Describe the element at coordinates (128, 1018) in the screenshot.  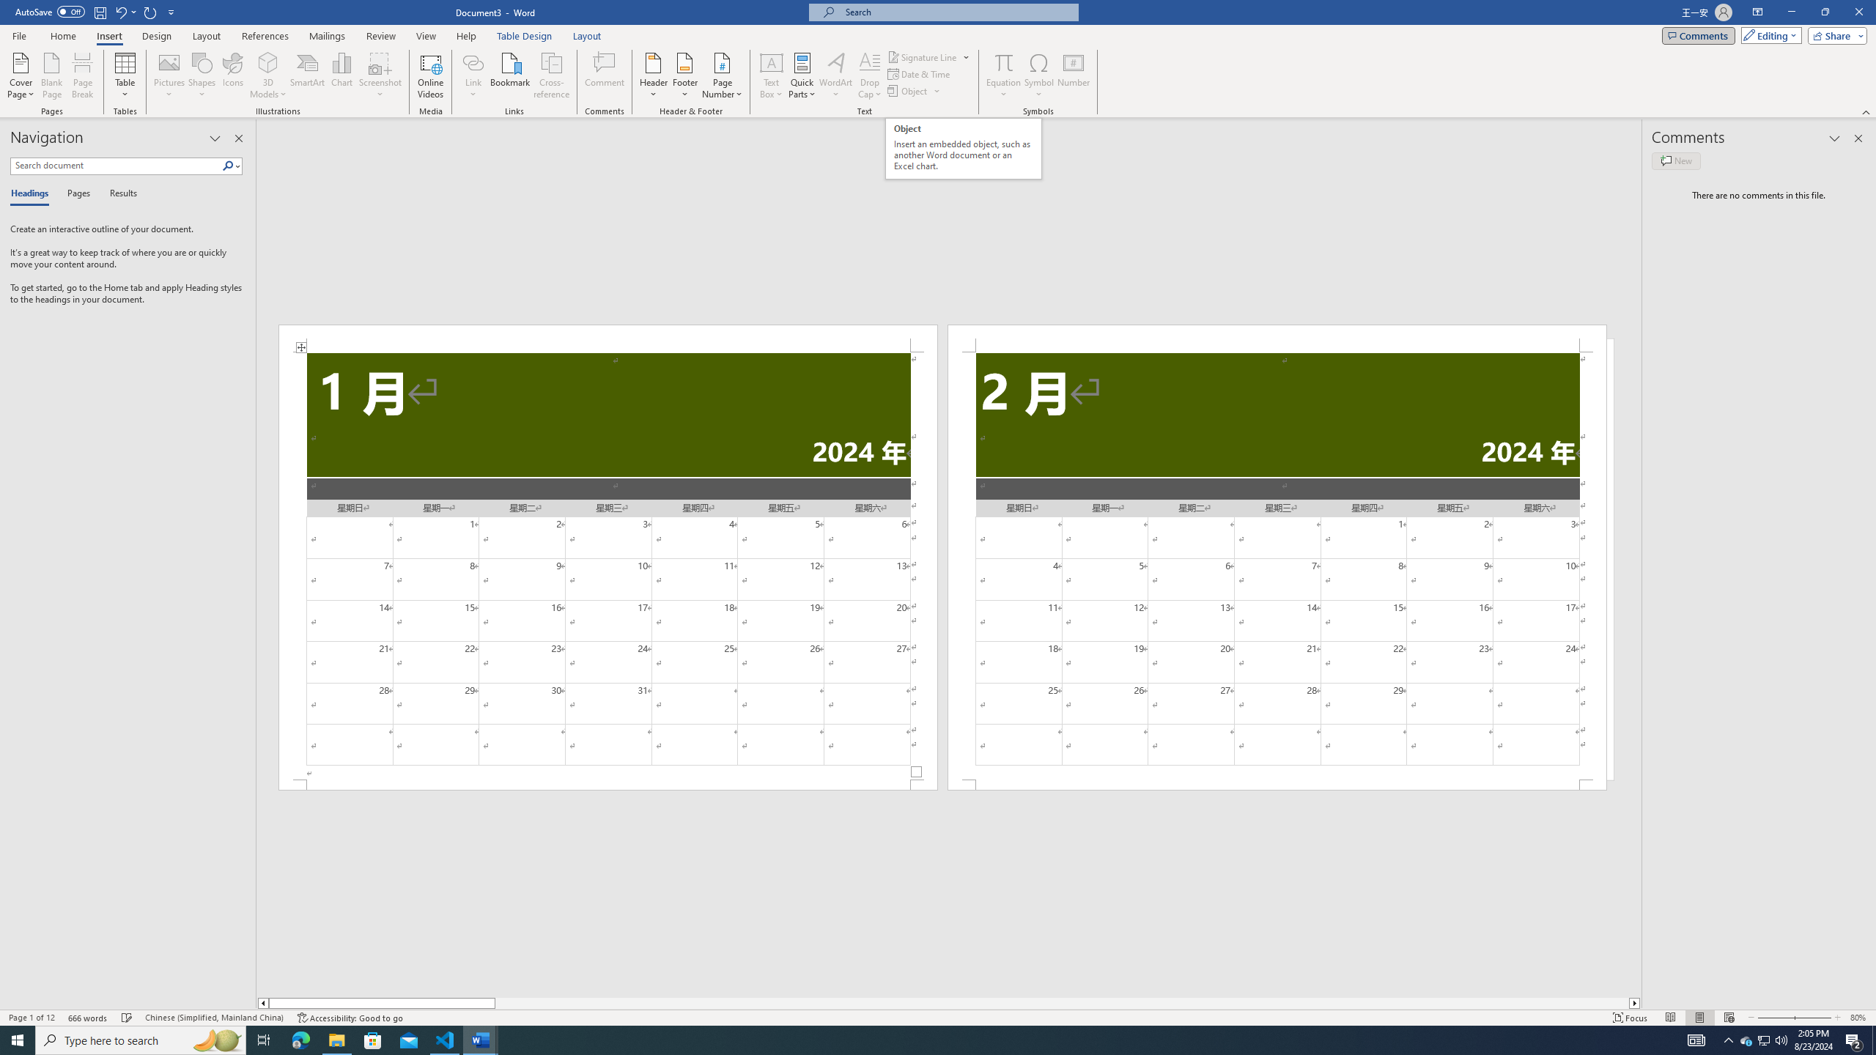
I see `Spelling and Grammar Check Checking` at that location.